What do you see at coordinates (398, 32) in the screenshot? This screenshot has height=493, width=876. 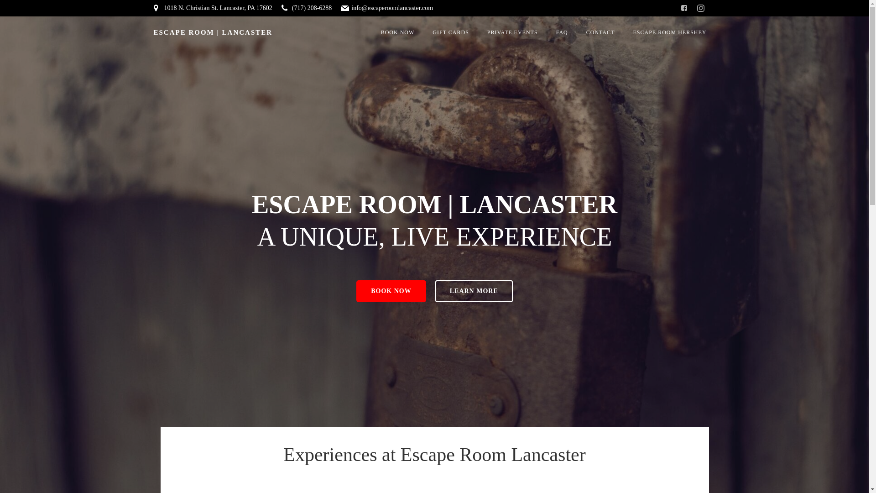 I see `BOOK NOW` at bounding box center [398, 32].